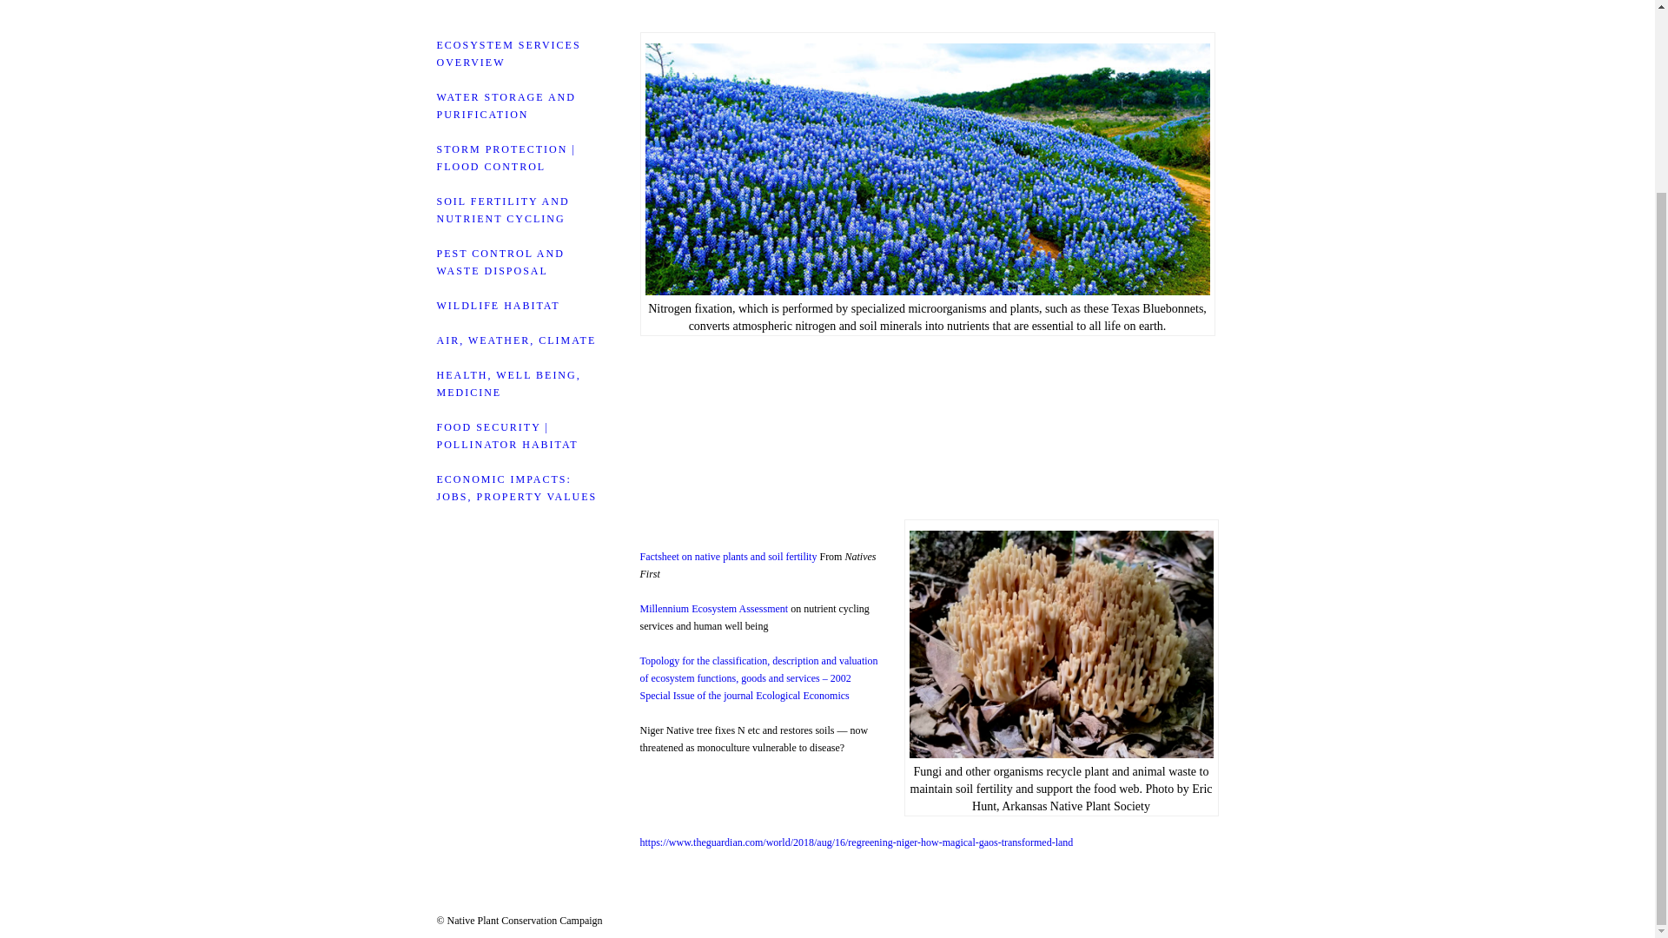 Image resolution: width=1668 pixels, height=938 pixels. What do you see at coordinates (728, 556) in the screenshot?
I see `Factsheet on native plants and soil fertility` at bounding box center [728, 556].